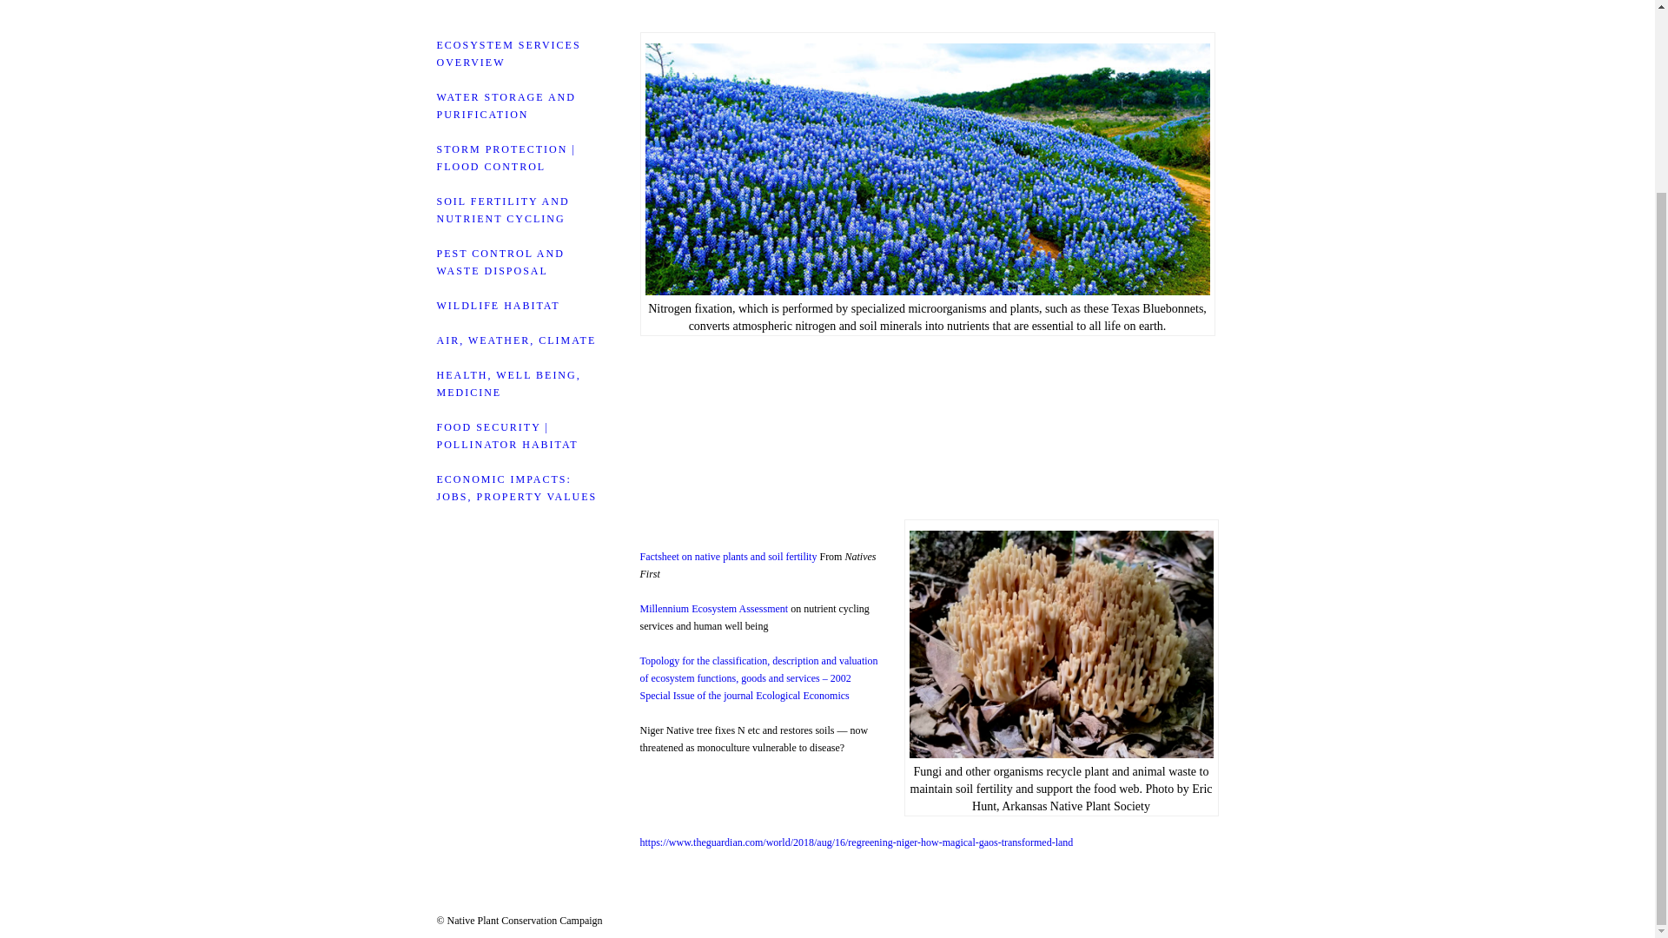 Image resolution: width=1668 pixels, height=938 pixels. What do you see at coordinates (728, 556) in the screenshot?
I see `Factsheet on native plants and soil fertility` at bounding box center [728, 556].